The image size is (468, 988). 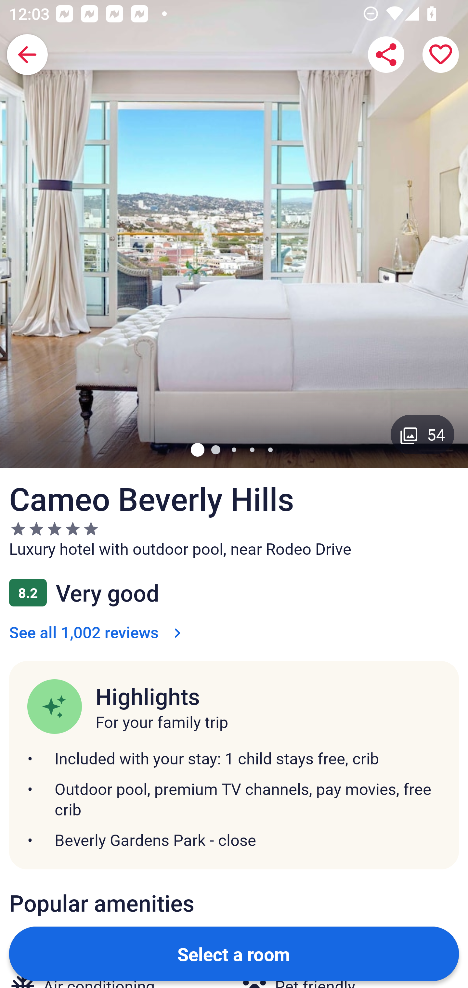 I want to click on Back, so click(x=27, y=55).